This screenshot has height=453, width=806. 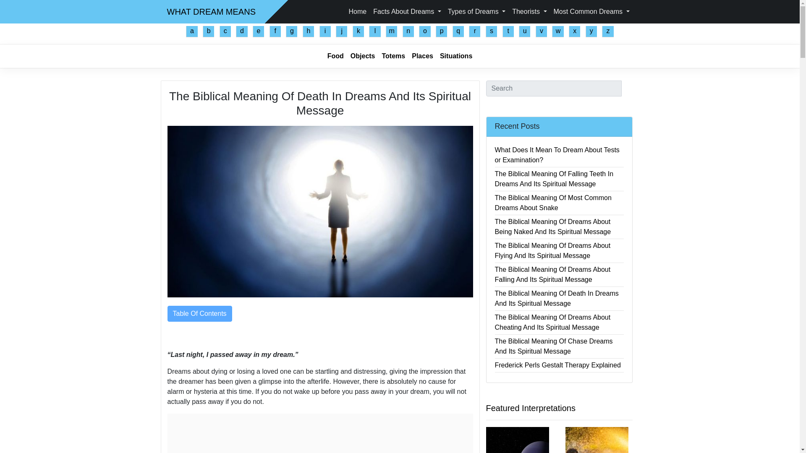 What do you see at coordinates (529, 11) in the screenshot?
I see `Theorists` at bounding box center [529, 11].